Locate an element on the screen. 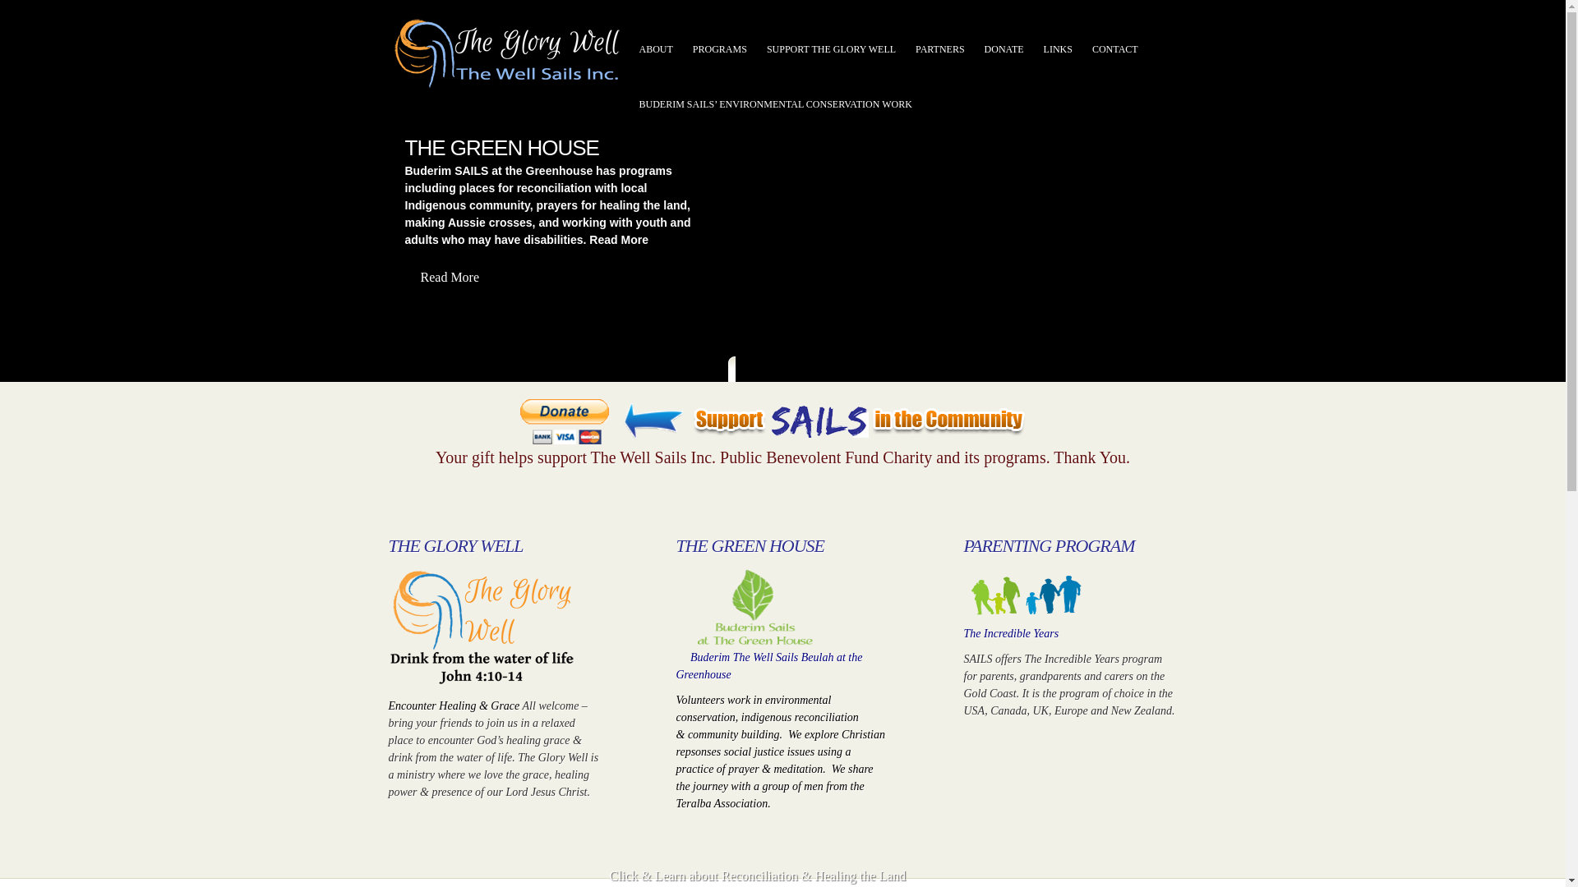 The image size is (1578, 887). CONTACT is located at coordinates (1115, 49).